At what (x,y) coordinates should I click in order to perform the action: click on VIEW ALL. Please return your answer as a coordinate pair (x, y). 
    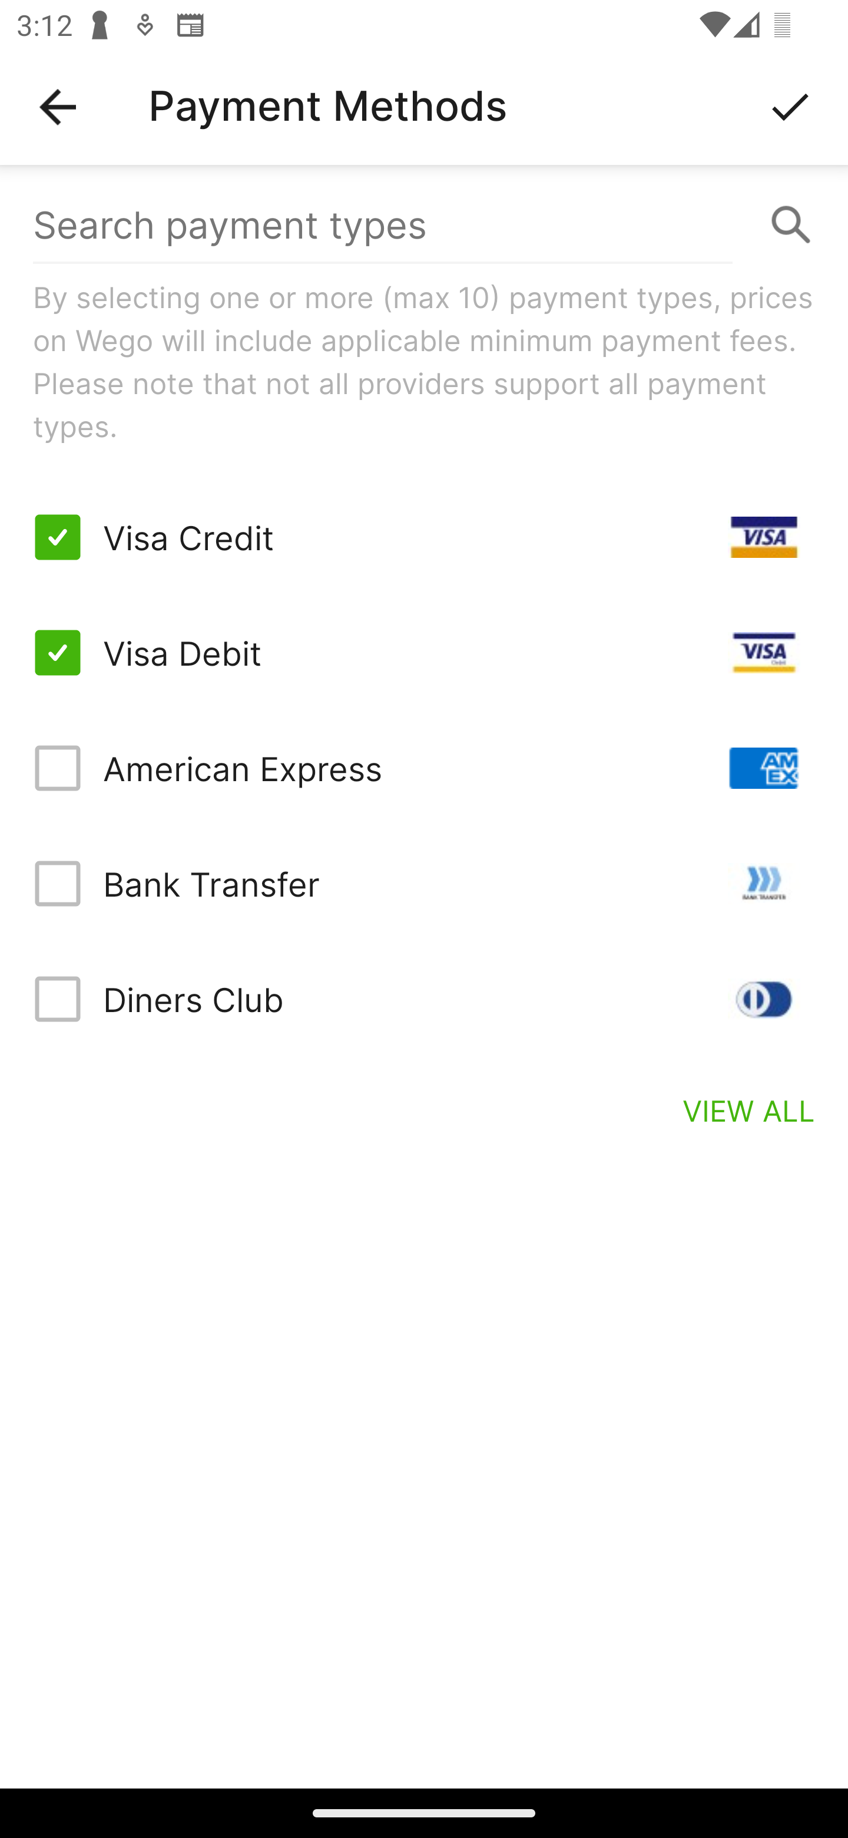
    Looking at the image, I should click on (749, 1110).